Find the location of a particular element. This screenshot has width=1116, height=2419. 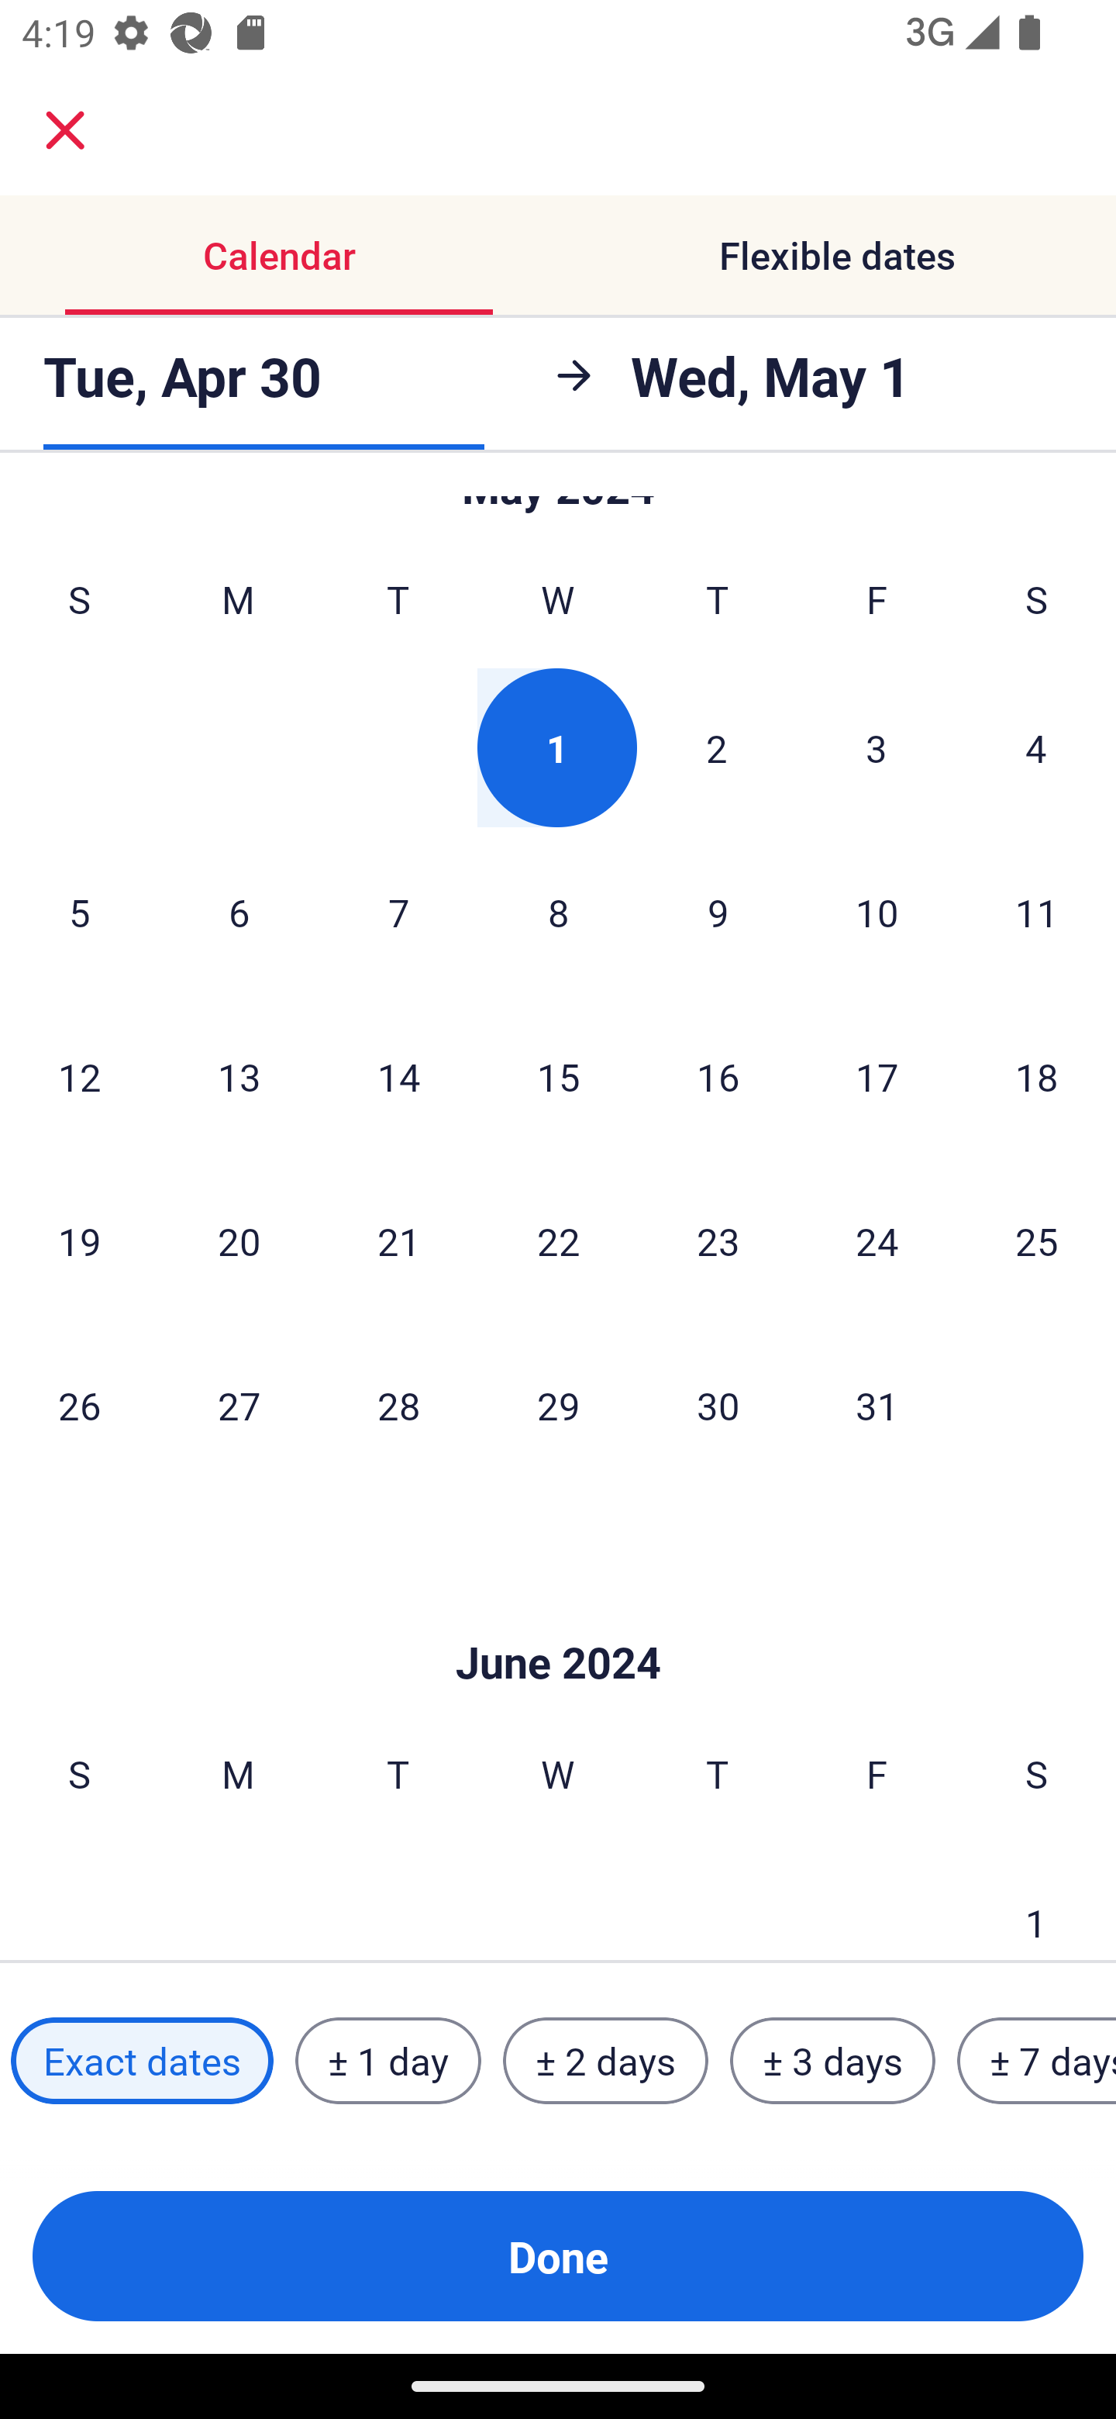

9 Thursday, May 9, 2024 is located at coordinates (718, 912).